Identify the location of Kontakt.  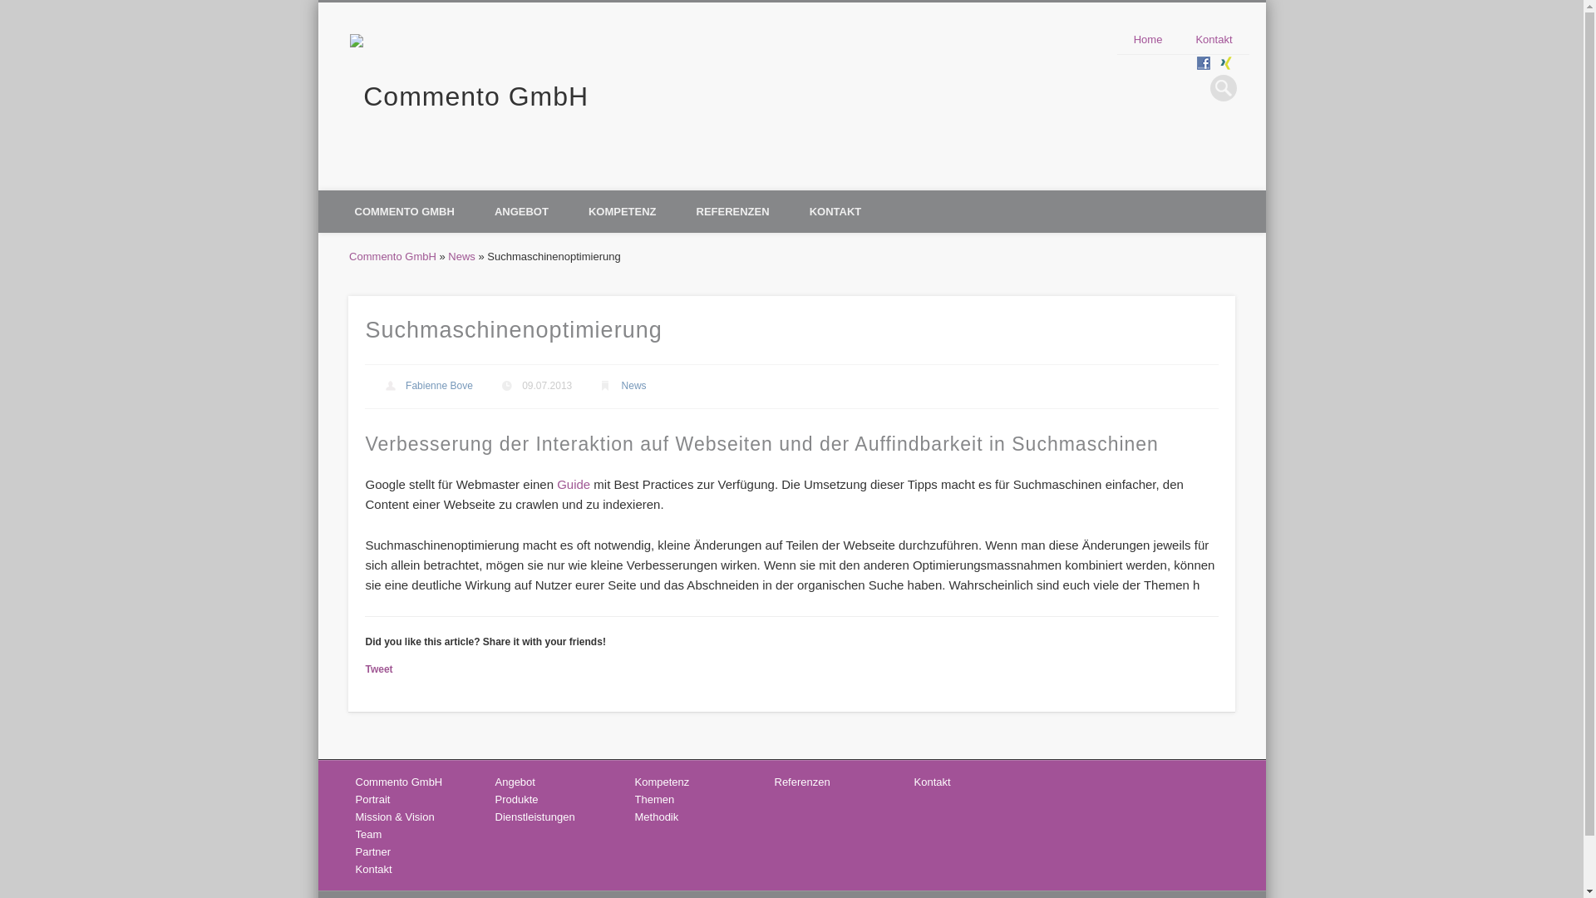
(374, 870).